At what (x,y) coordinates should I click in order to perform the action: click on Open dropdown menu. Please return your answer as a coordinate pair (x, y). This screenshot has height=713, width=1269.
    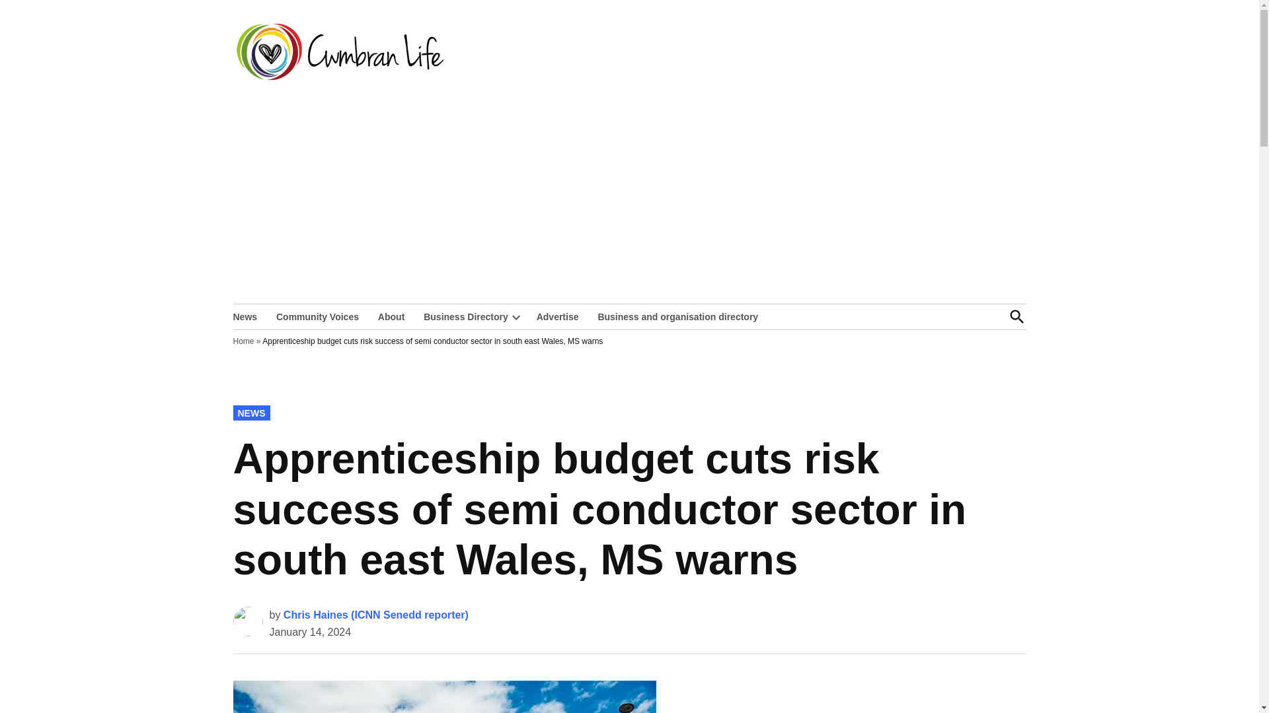
    Looking at the image, I should click on (516, 317).